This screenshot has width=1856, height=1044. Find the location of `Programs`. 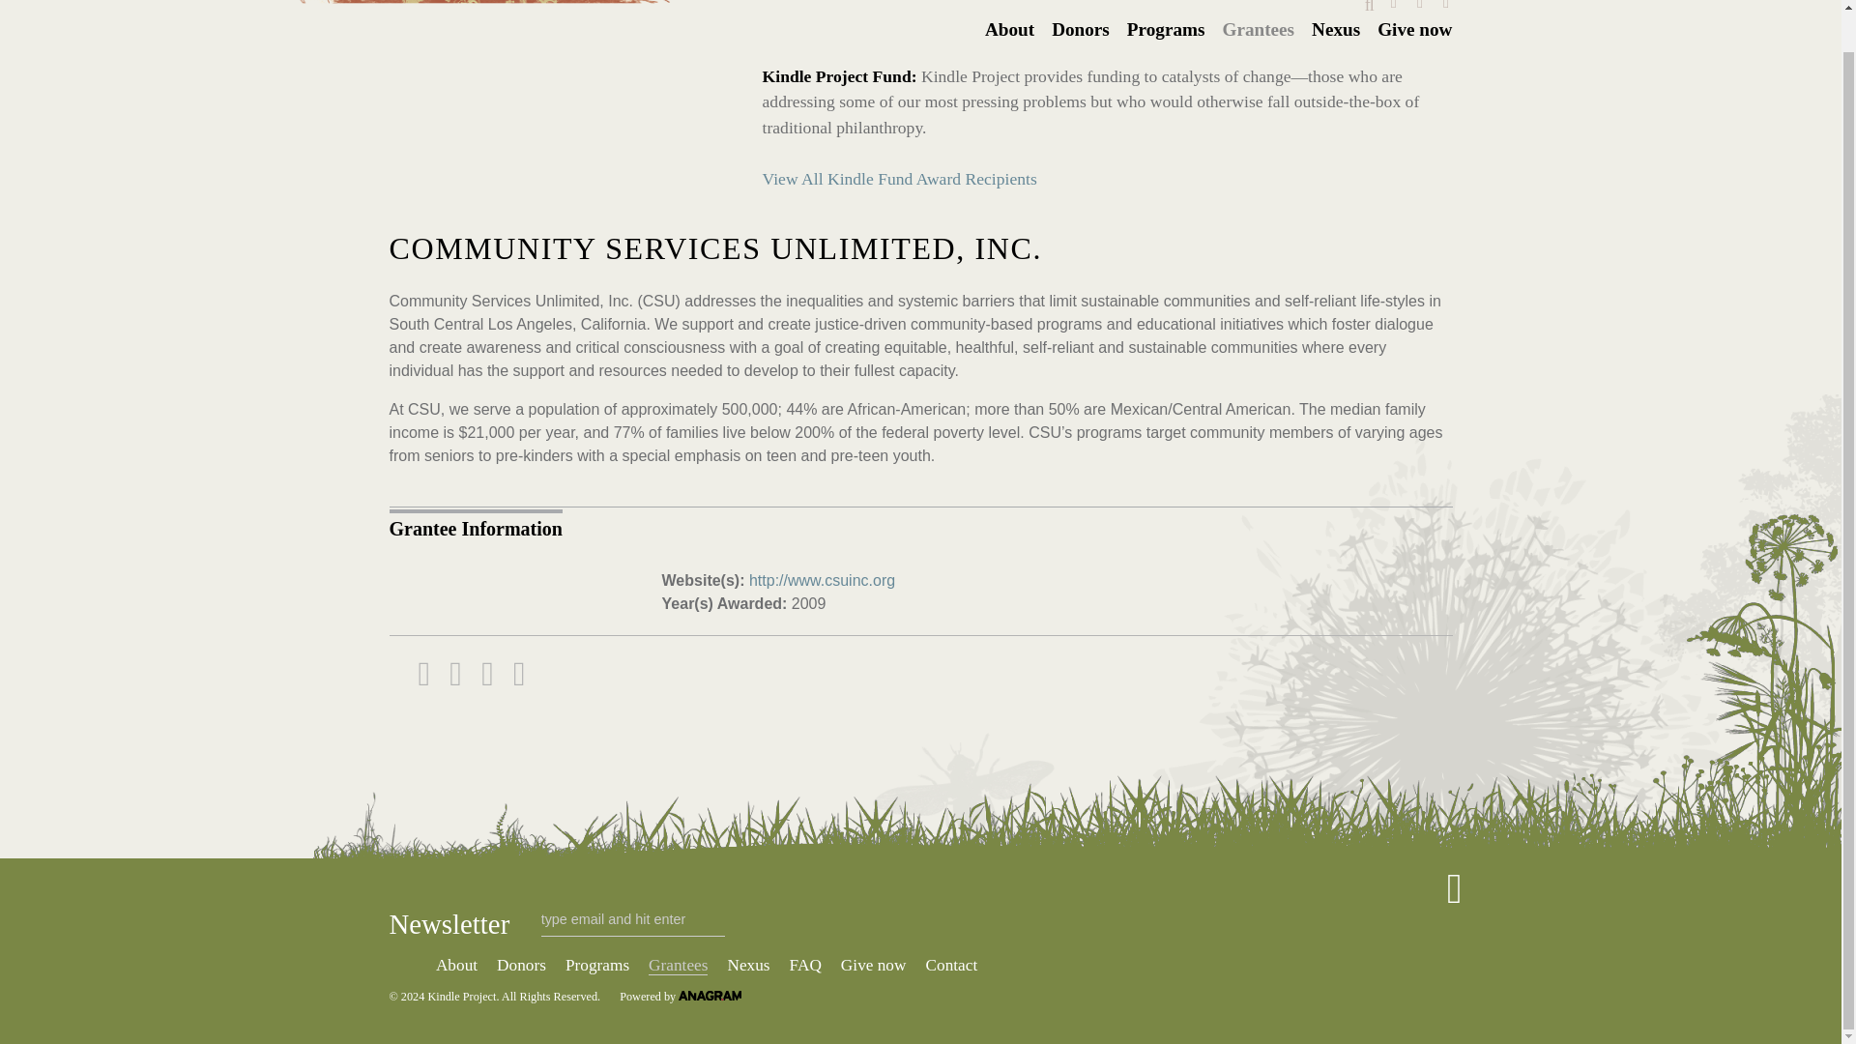

Programs is located at coordinates (1166, 31).